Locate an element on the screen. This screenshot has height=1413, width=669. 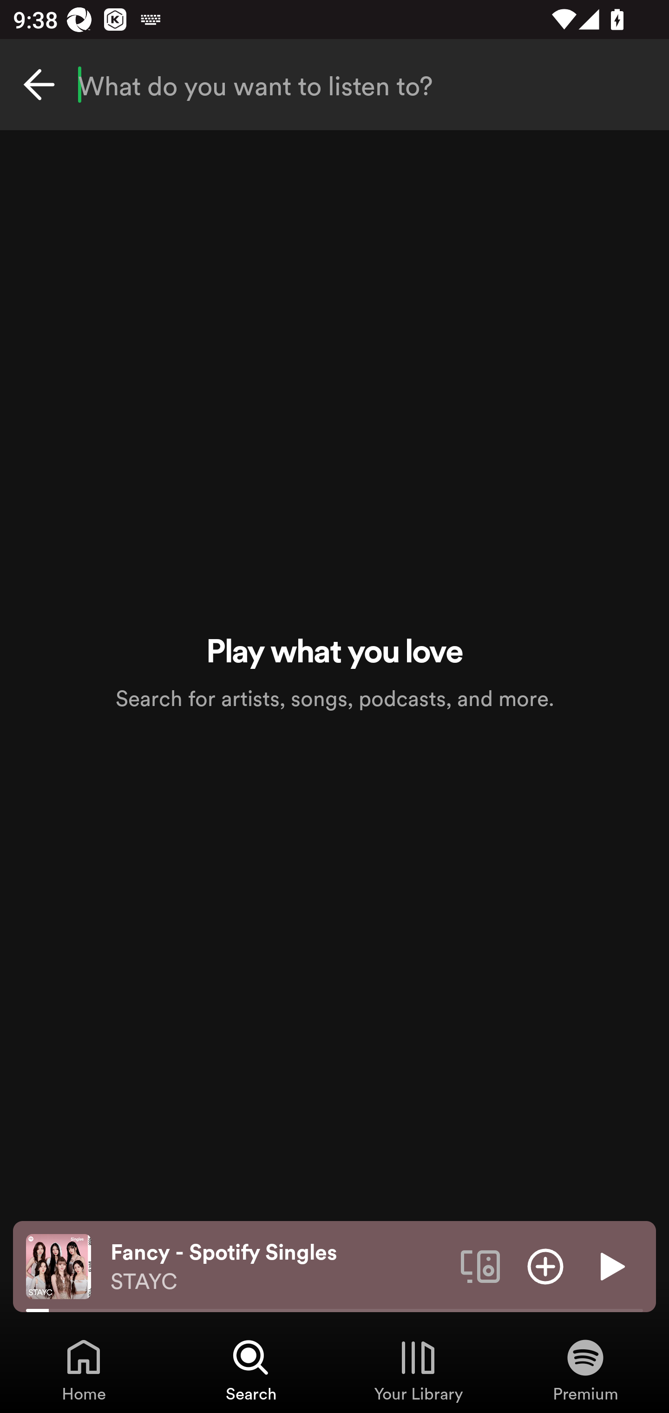
Fancy - Spotify Singles STAYC is located at coordinates (279, 1267).